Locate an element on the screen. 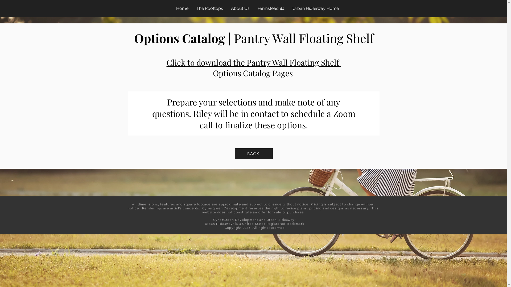 This screenshot has width=511, height=287. About Us is located at coordinates (240, 9).